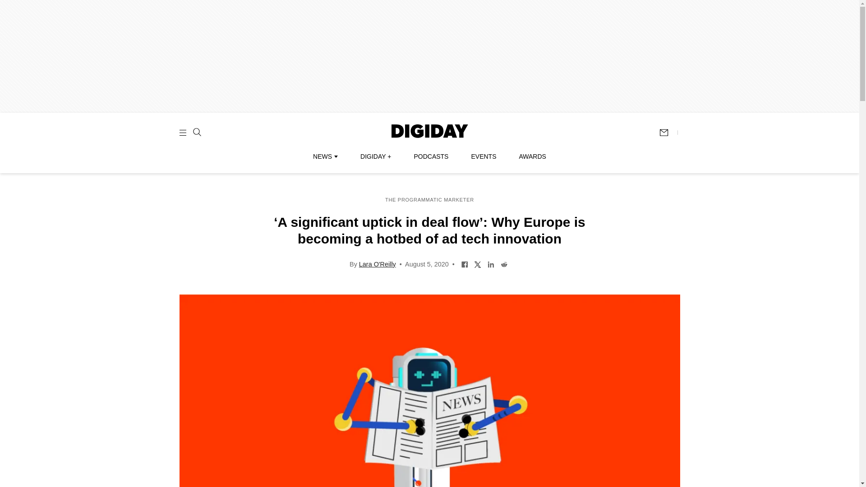  I want to click on EVENTS, so click(484, 156).